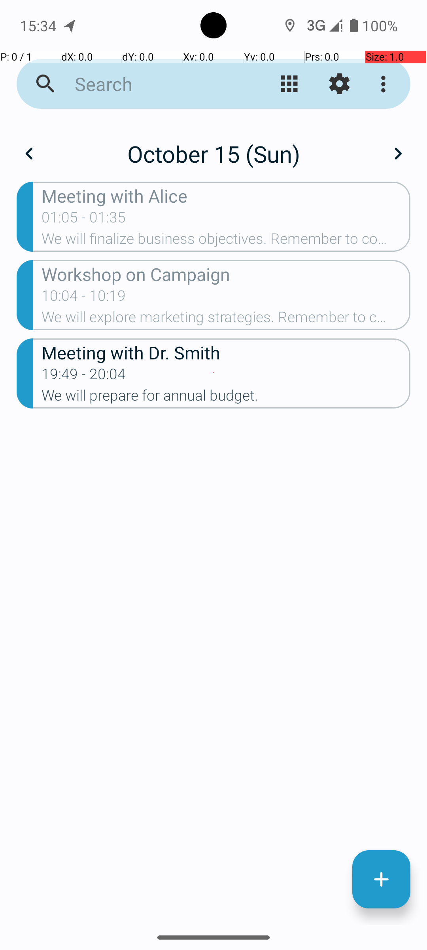 The height and width of the screenshot is (950, 427). What do you see at coordinates (84, 298) in the screenshot?
I see `10:04 - 10:19` at bounding box center [84, 298].